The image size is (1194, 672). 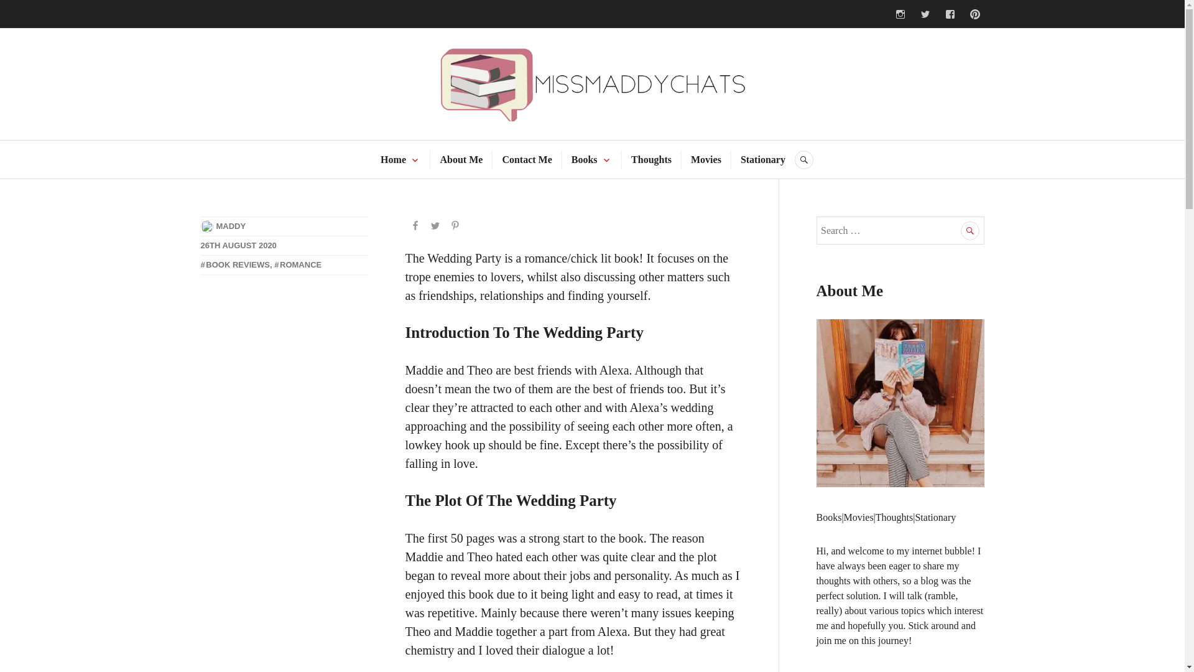 I want to click on Home, so click(x=393, y=159).